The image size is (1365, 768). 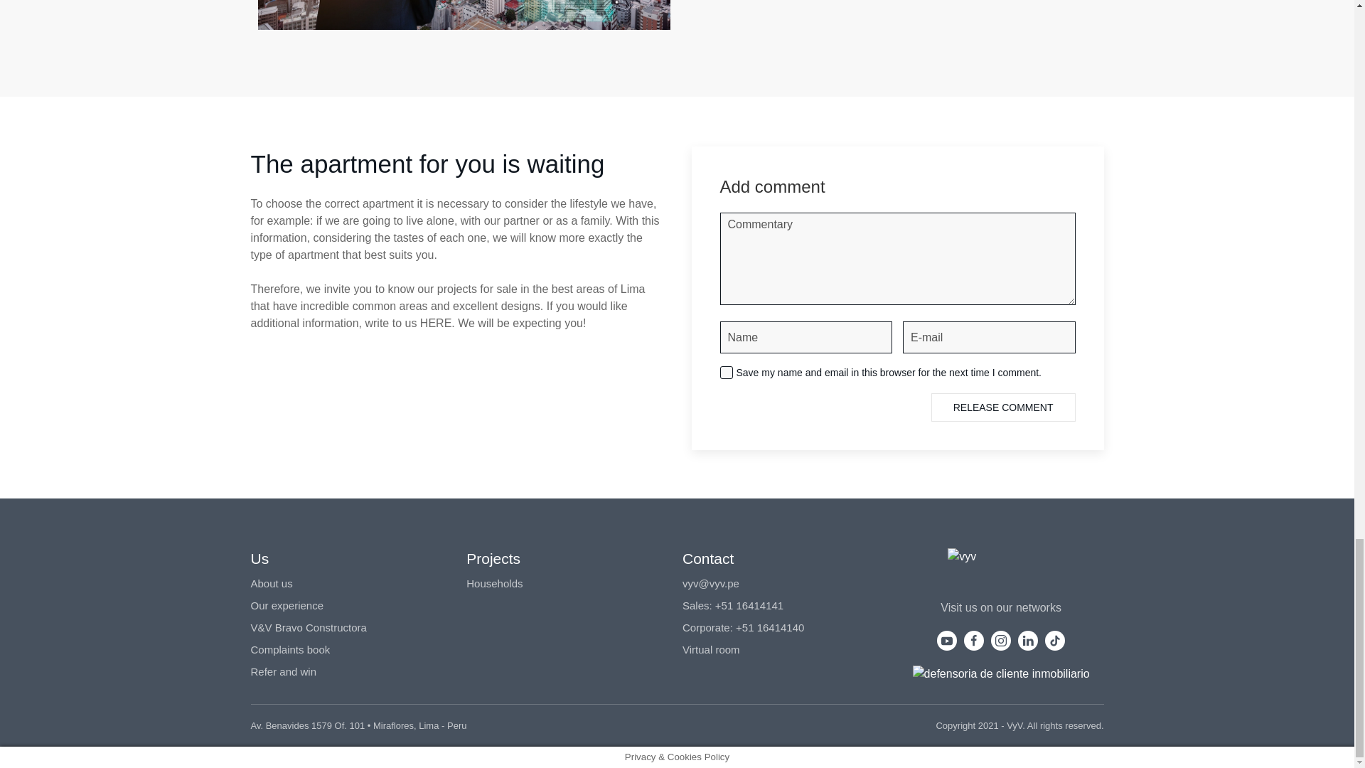 What do you see at coordinates (287, 605) in the screenshot?
I see `Our experience` at bounding box center [287, 605].